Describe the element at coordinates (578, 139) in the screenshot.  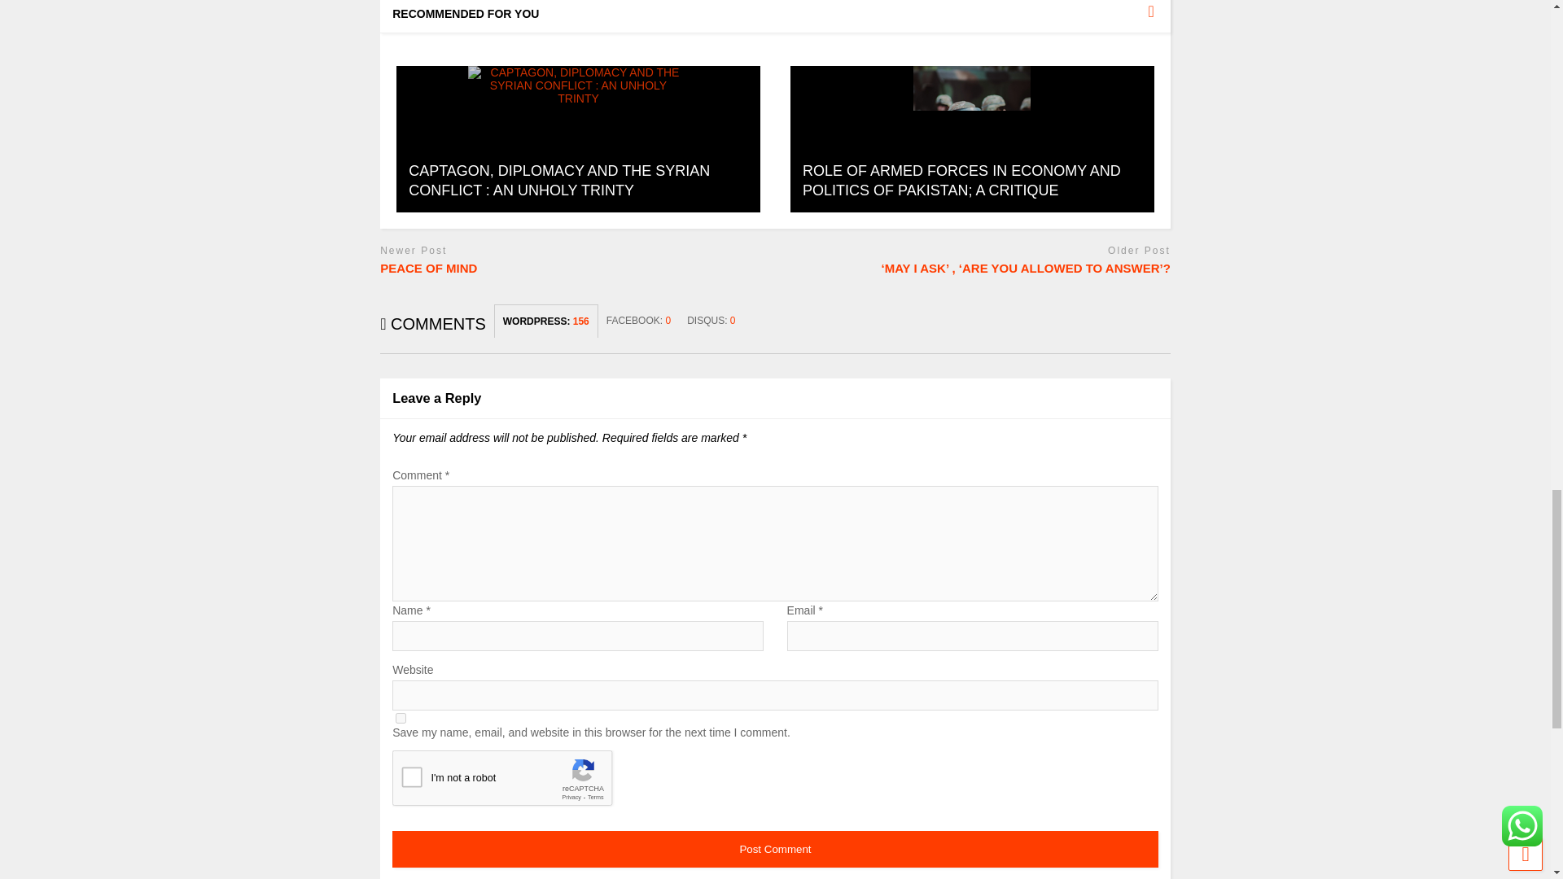
I see `Click to read` at that location.